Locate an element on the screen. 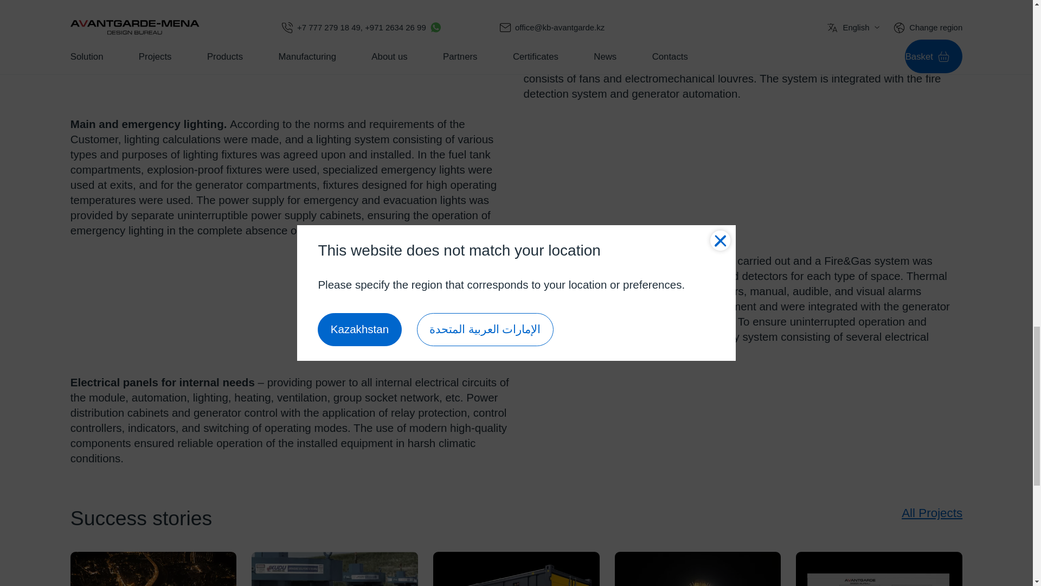 The height and width of the screenshot is (586, 1041). Development and production of Load Banks is located at coordinates (879, 569).